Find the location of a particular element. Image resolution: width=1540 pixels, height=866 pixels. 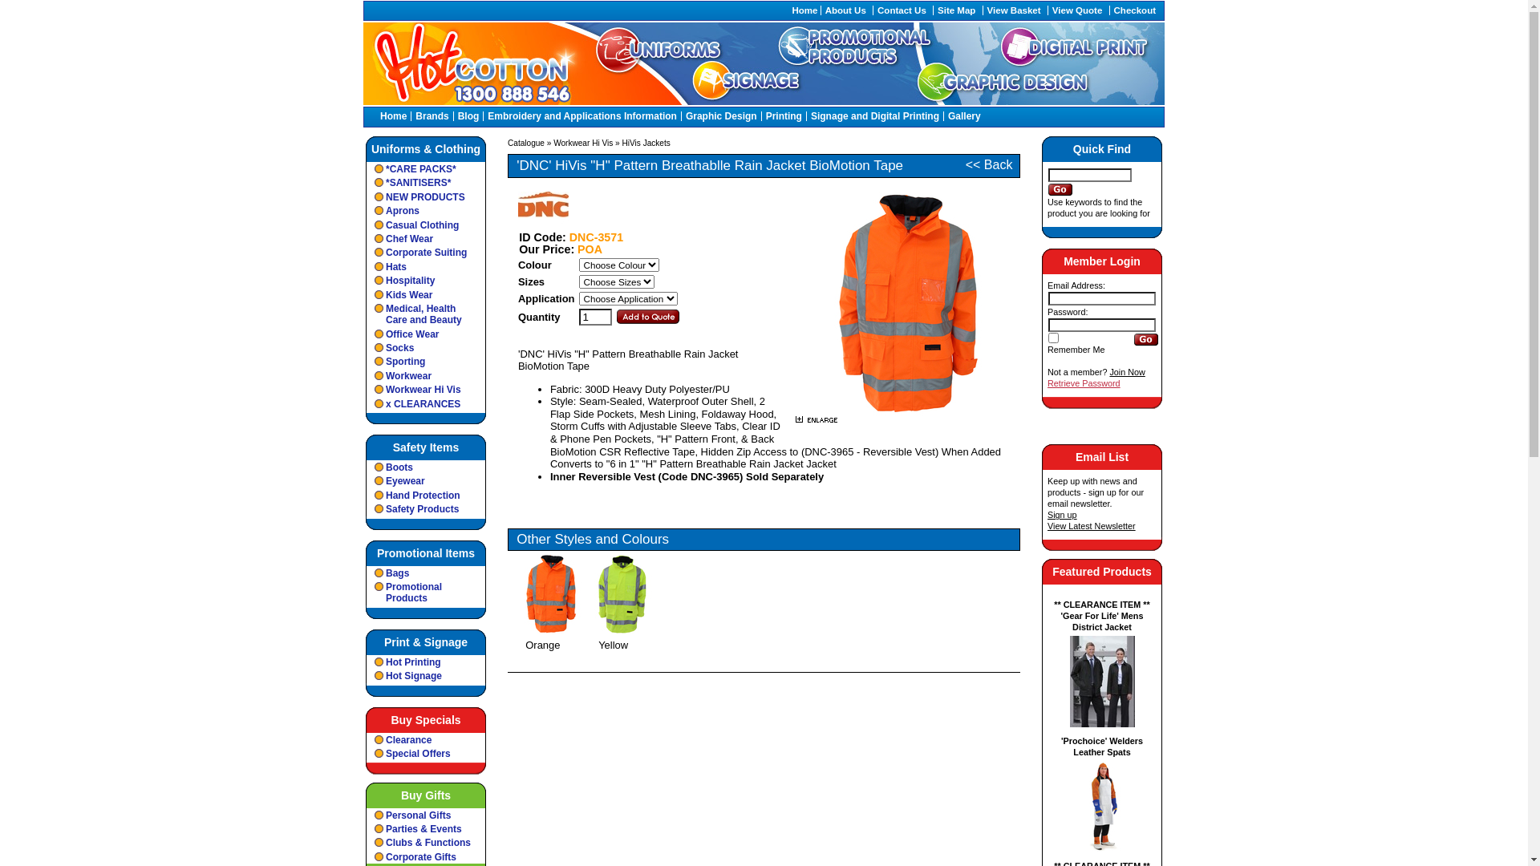

Workwear Hi Vis is located at coordinates (583, 143).